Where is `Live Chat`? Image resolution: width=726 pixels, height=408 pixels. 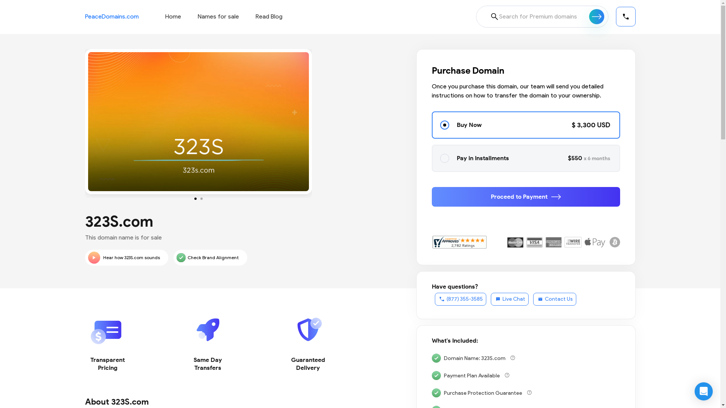 Live Chat is located at coordinates (510, 299).